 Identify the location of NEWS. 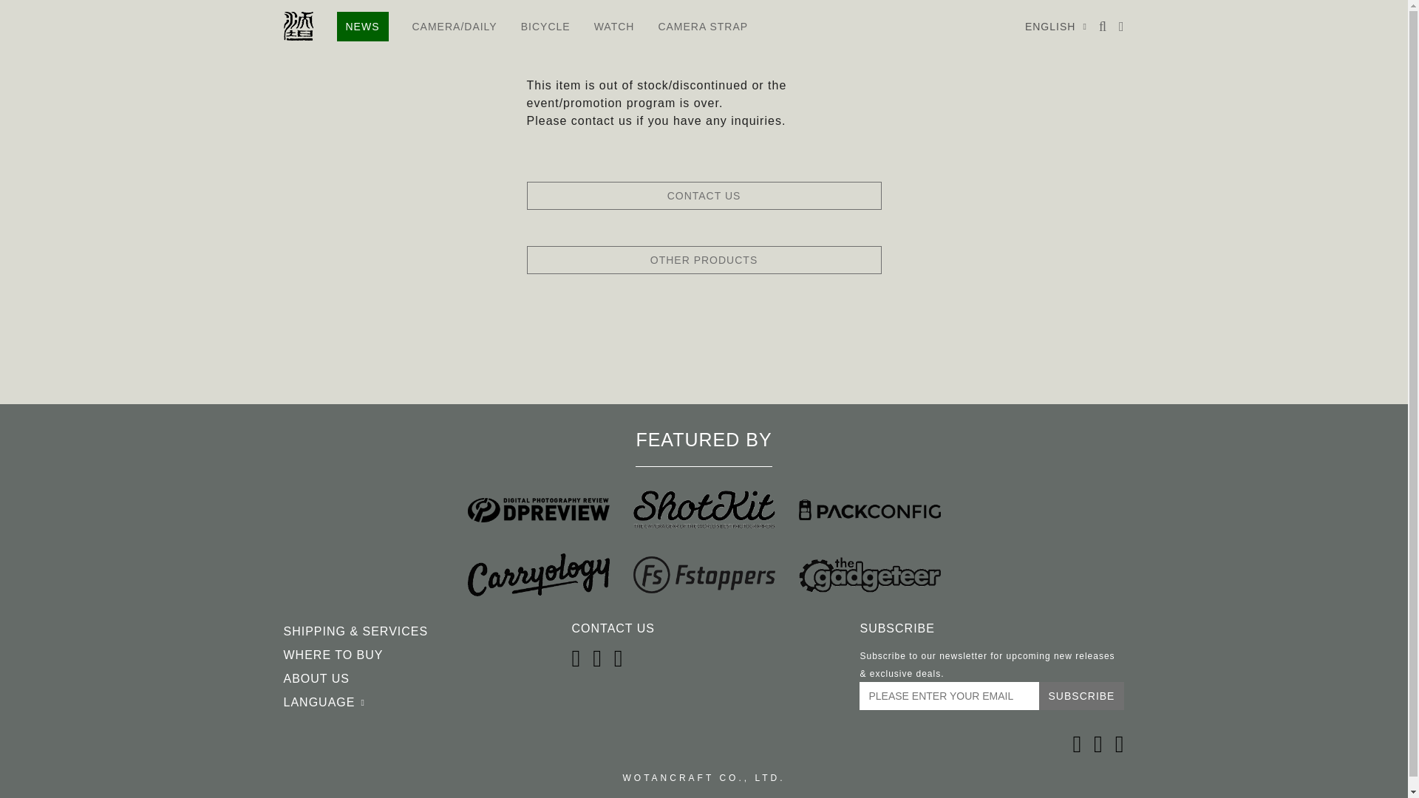
(363, 27).